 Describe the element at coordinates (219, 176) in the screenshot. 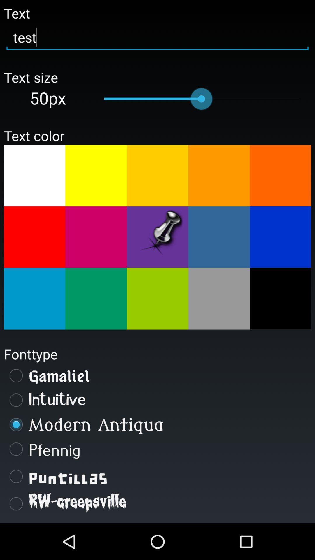

I see `pick color` at that location.